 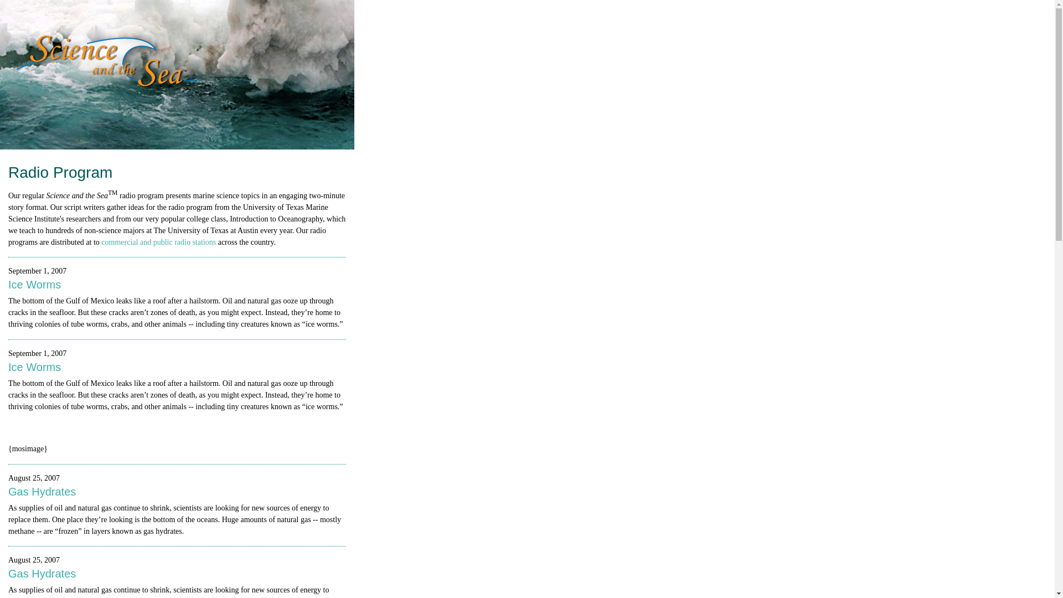 I want to click on Gas Hydrates, so click(x=42, y=486).